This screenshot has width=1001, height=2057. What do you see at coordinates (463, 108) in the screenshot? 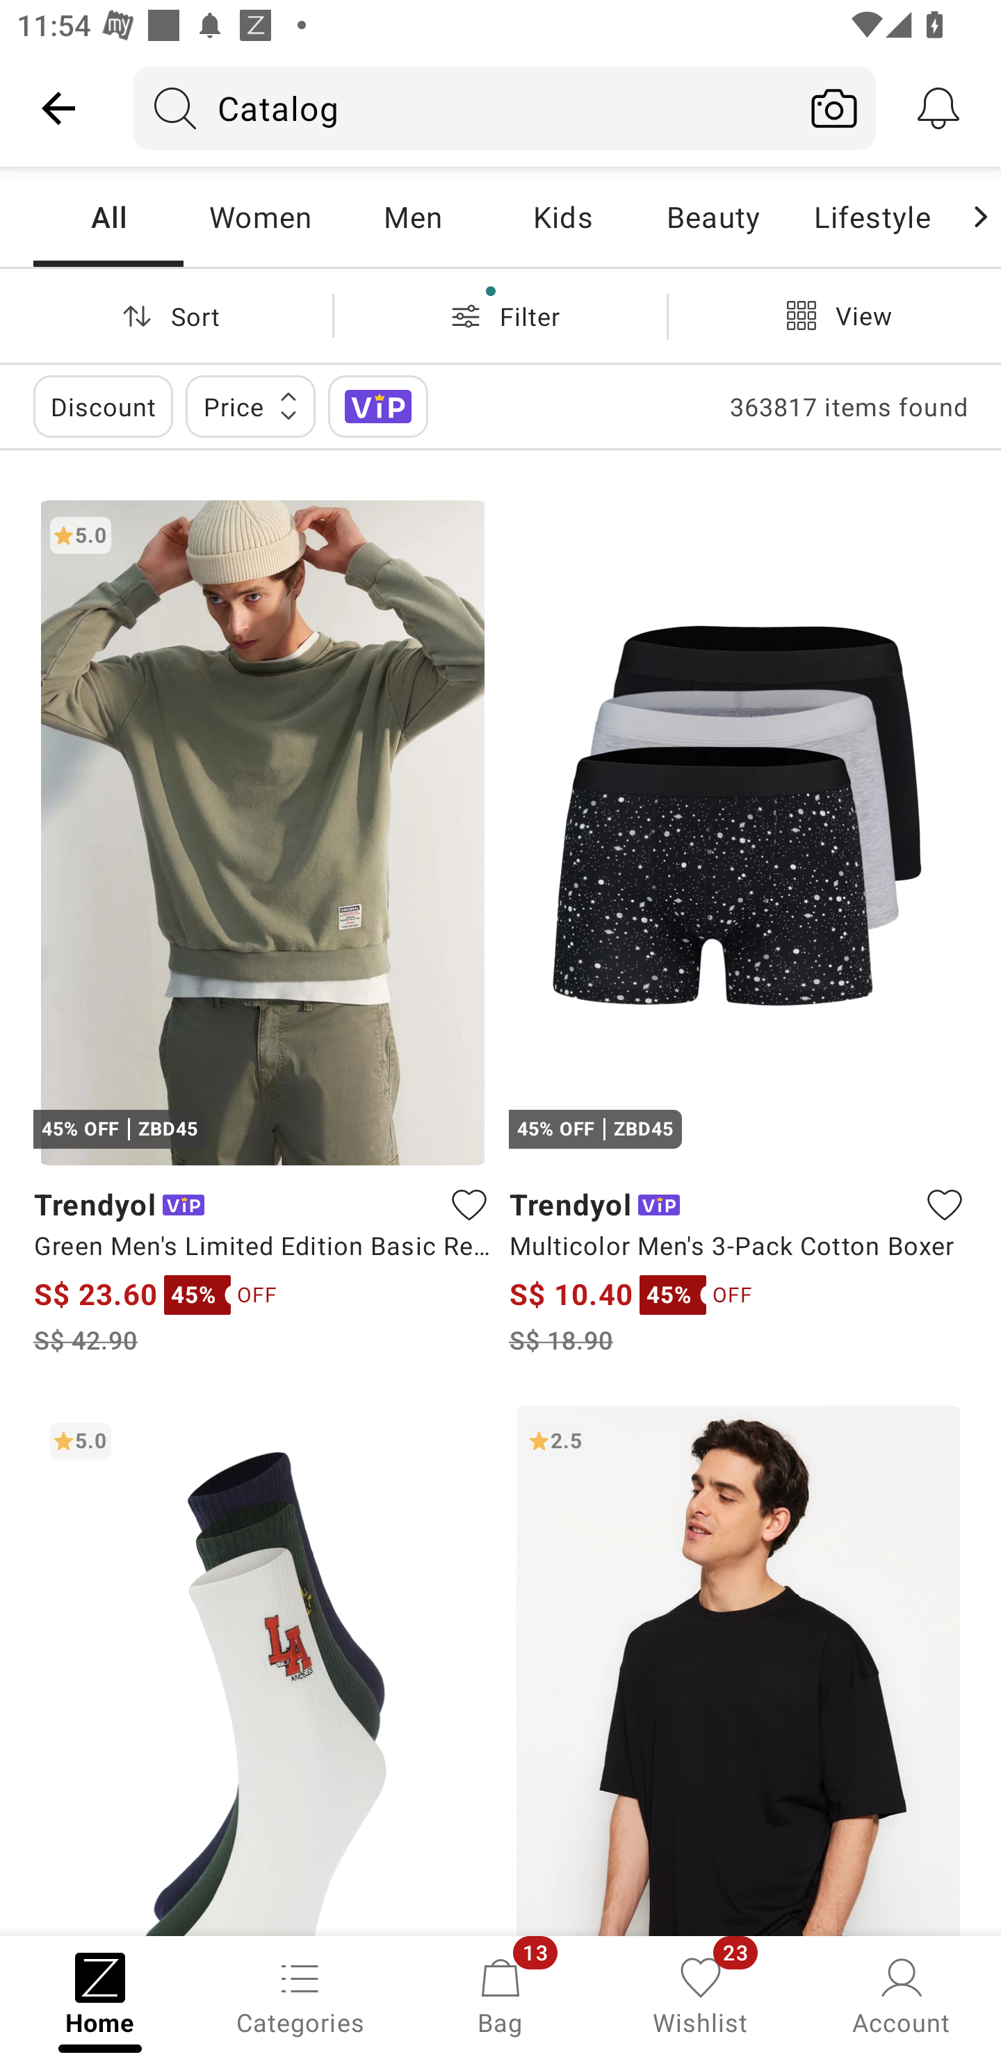
I see `Catalog` at bounding box center [463, 108].